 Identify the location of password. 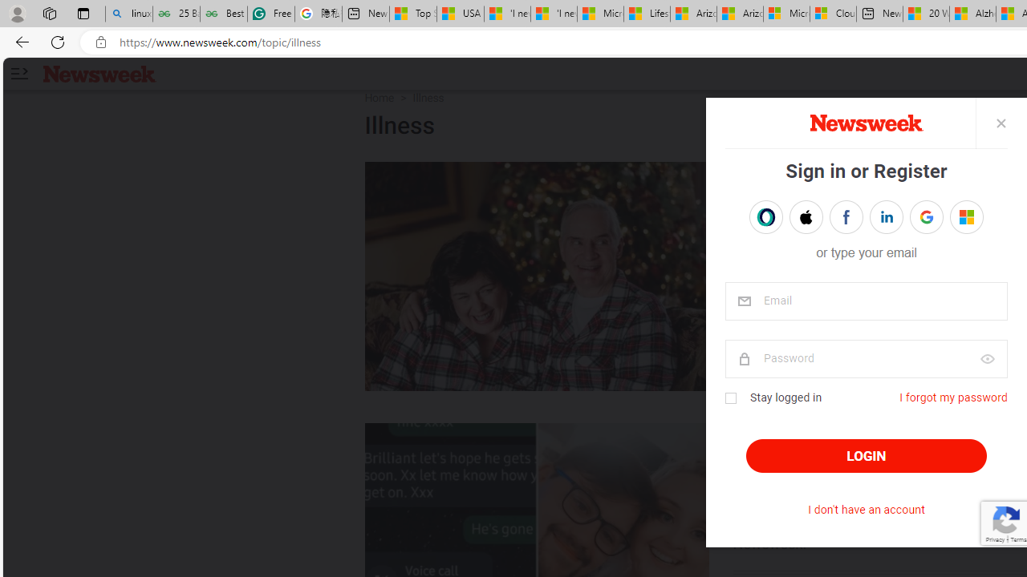
(865, 359).